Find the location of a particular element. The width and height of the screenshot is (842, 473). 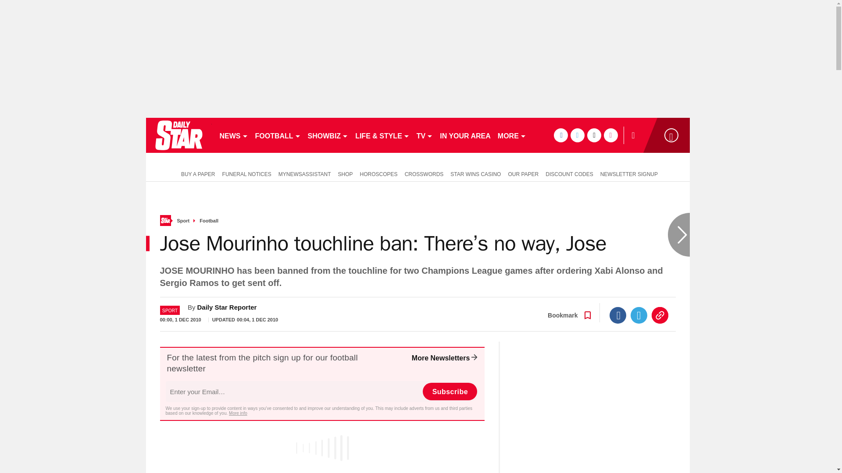

Twitter is located at coordinates (639, 315).